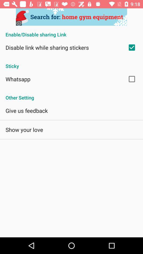 Image resolution: width=143 pixels, height=254 pixels. What do you see at coordinates (71, 32) in the screenshot?
I see `click enable disable sharing item` at bounding box center [71, 32].